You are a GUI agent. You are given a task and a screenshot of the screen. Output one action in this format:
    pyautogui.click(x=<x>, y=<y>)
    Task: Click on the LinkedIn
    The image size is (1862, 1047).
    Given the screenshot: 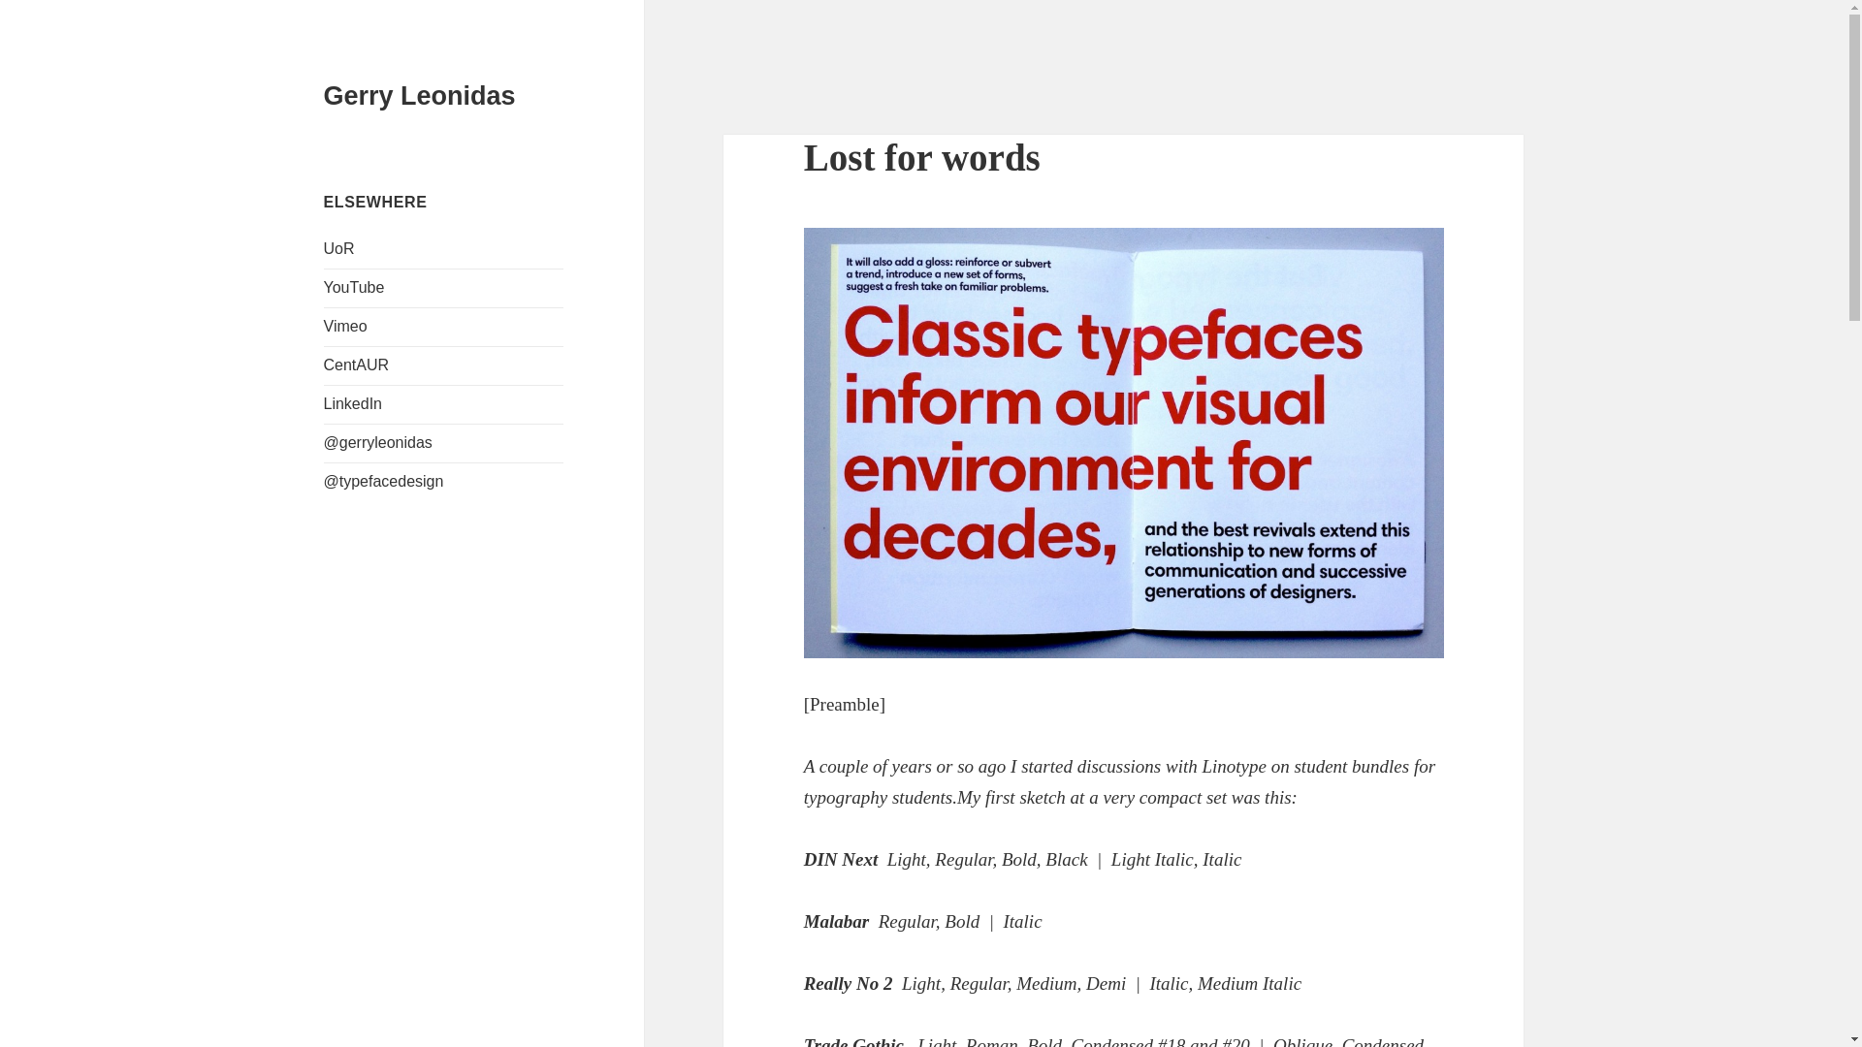 What is the action you would take?
    pyautogui.click(x=353, y=403)
    